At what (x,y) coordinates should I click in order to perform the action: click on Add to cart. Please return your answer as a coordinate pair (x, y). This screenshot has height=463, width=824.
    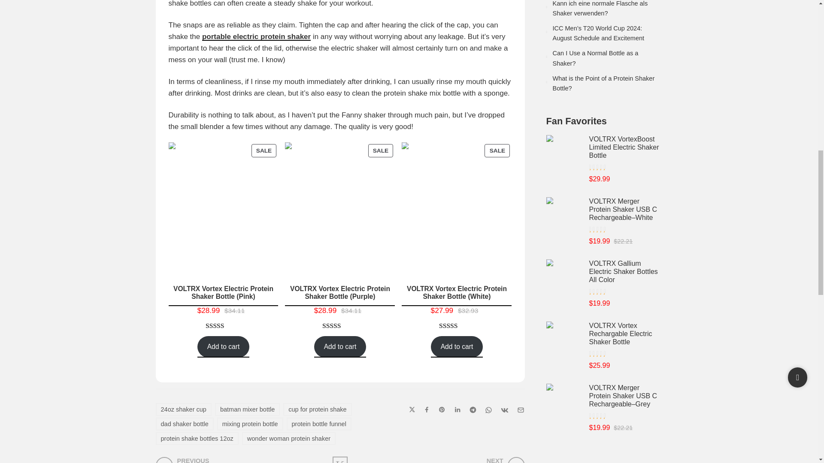
    Looking at the image, I should click on (223, 346).